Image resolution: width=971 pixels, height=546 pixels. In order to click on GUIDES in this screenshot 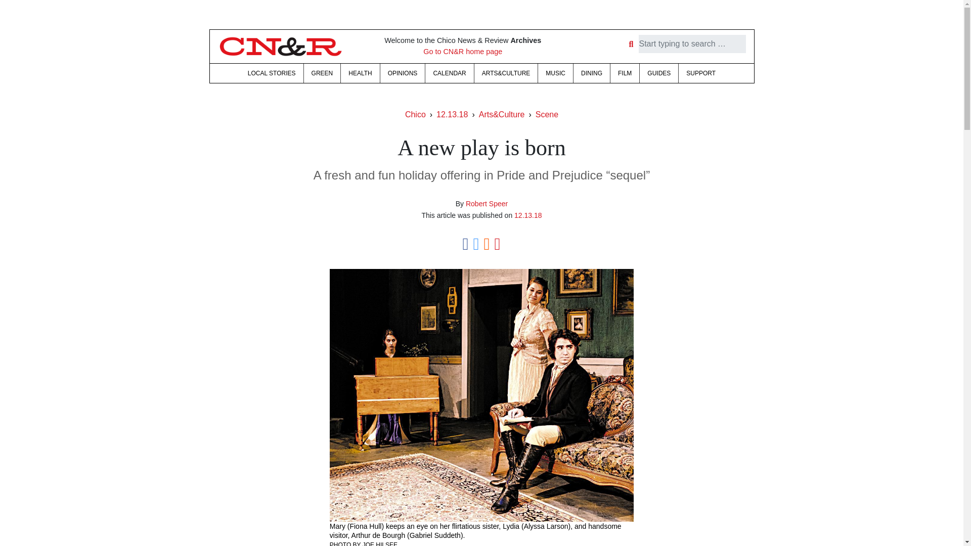, I will do `click(658, 73)`.